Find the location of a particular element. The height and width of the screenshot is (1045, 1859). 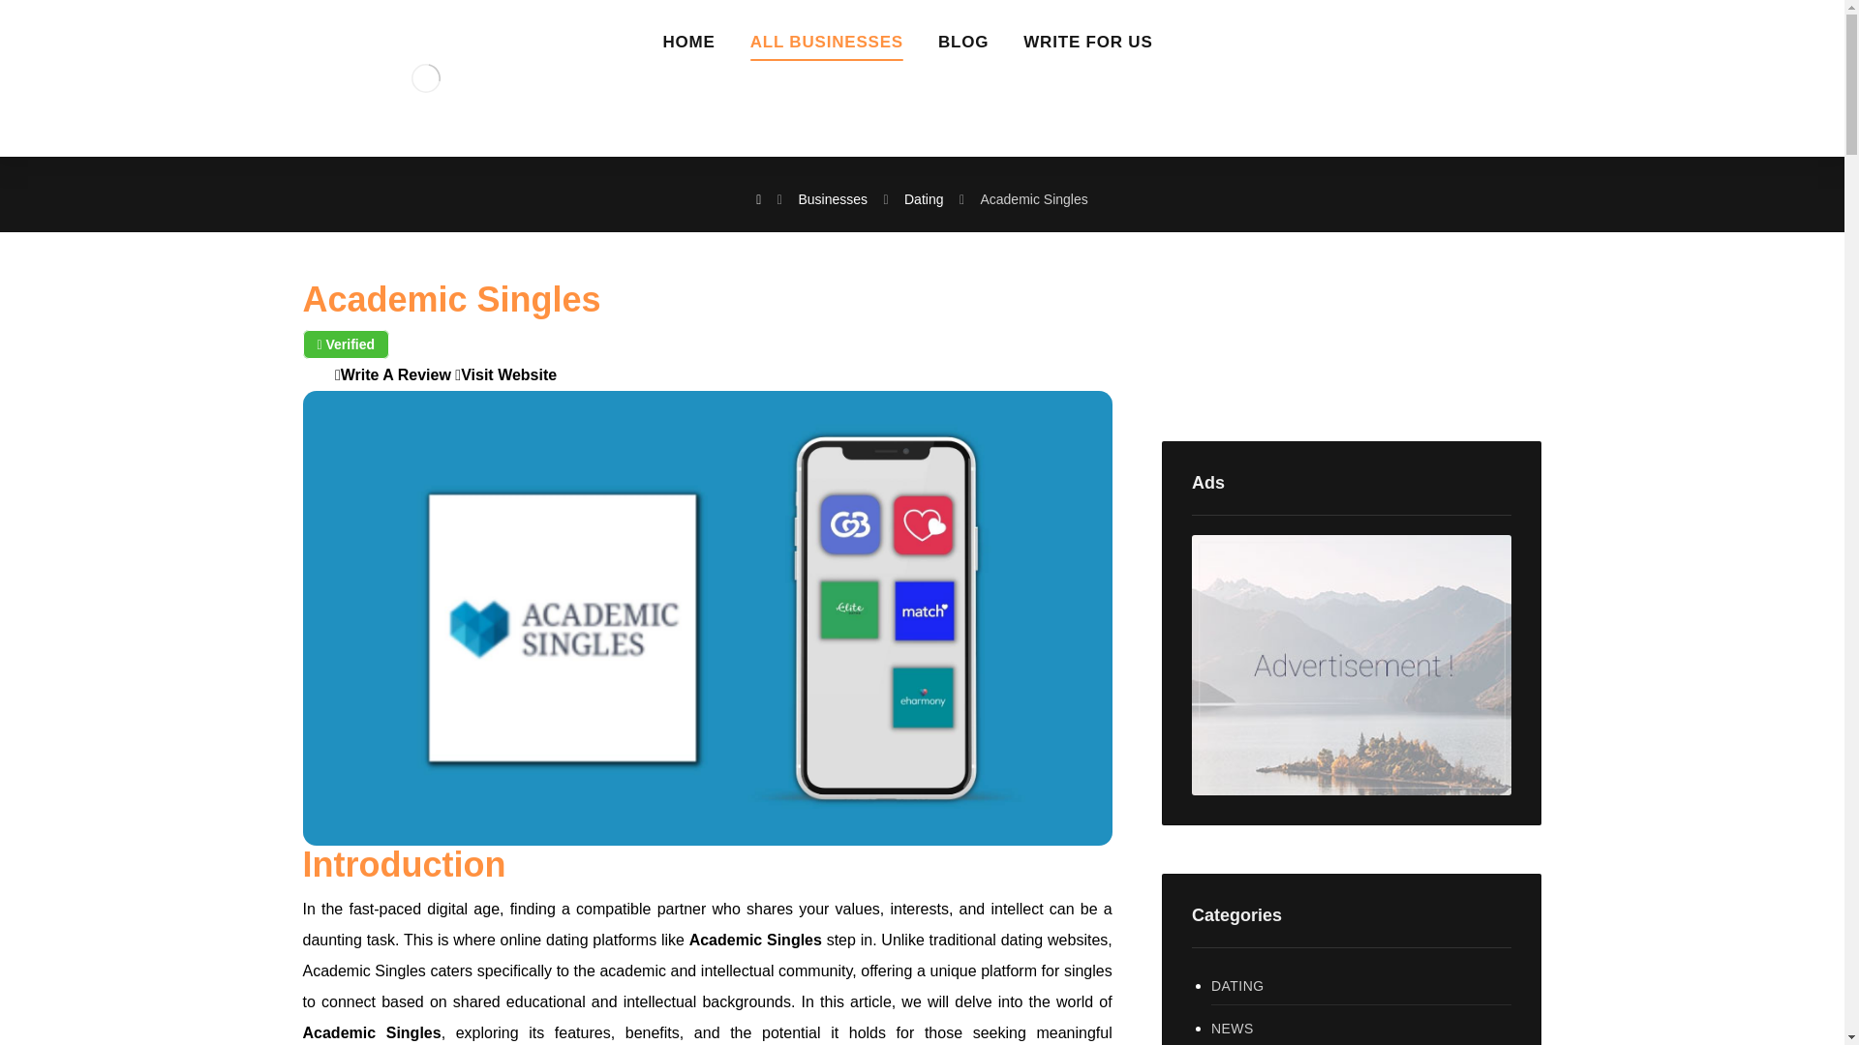

NEWS is located at coordinates (1361, 1028).